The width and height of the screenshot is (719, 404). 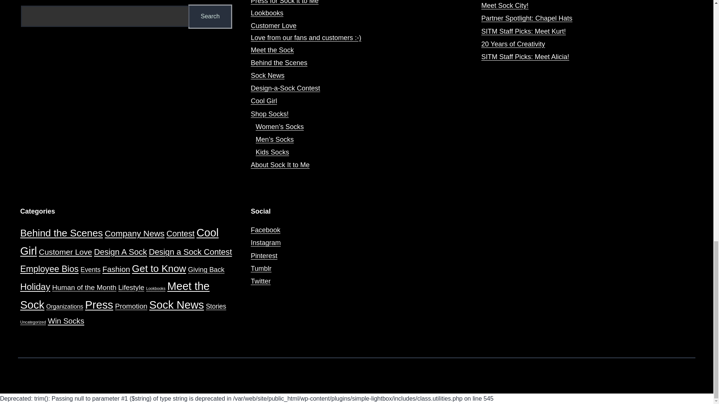 I want to click on Meet the Sock, so click(x=273, y=50).